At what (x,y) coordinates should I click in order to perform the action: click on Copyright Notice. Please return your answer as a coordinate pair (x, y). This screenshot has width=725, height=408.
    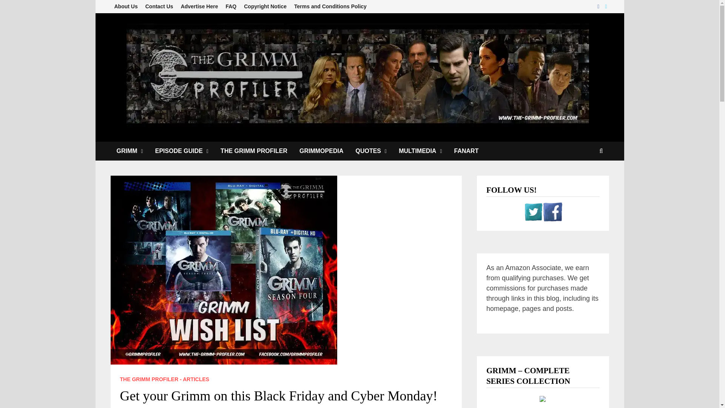
    Looking at the image, I should click on (265, 6).